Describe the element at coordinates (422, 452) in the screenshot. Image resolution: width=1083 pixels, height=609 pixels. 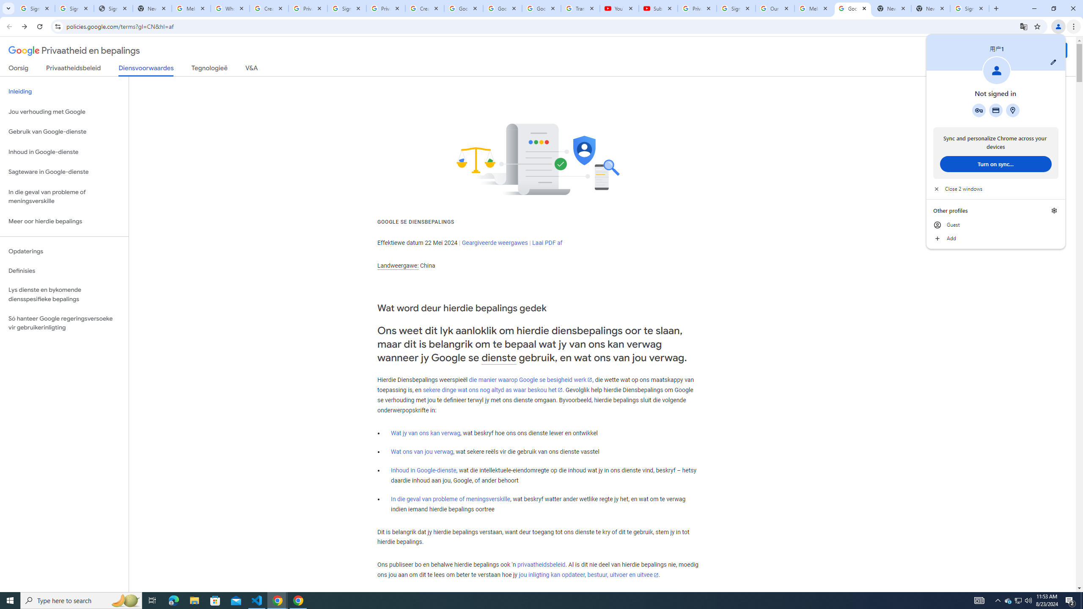
I see `Wat ons van jou verwag` at that location.